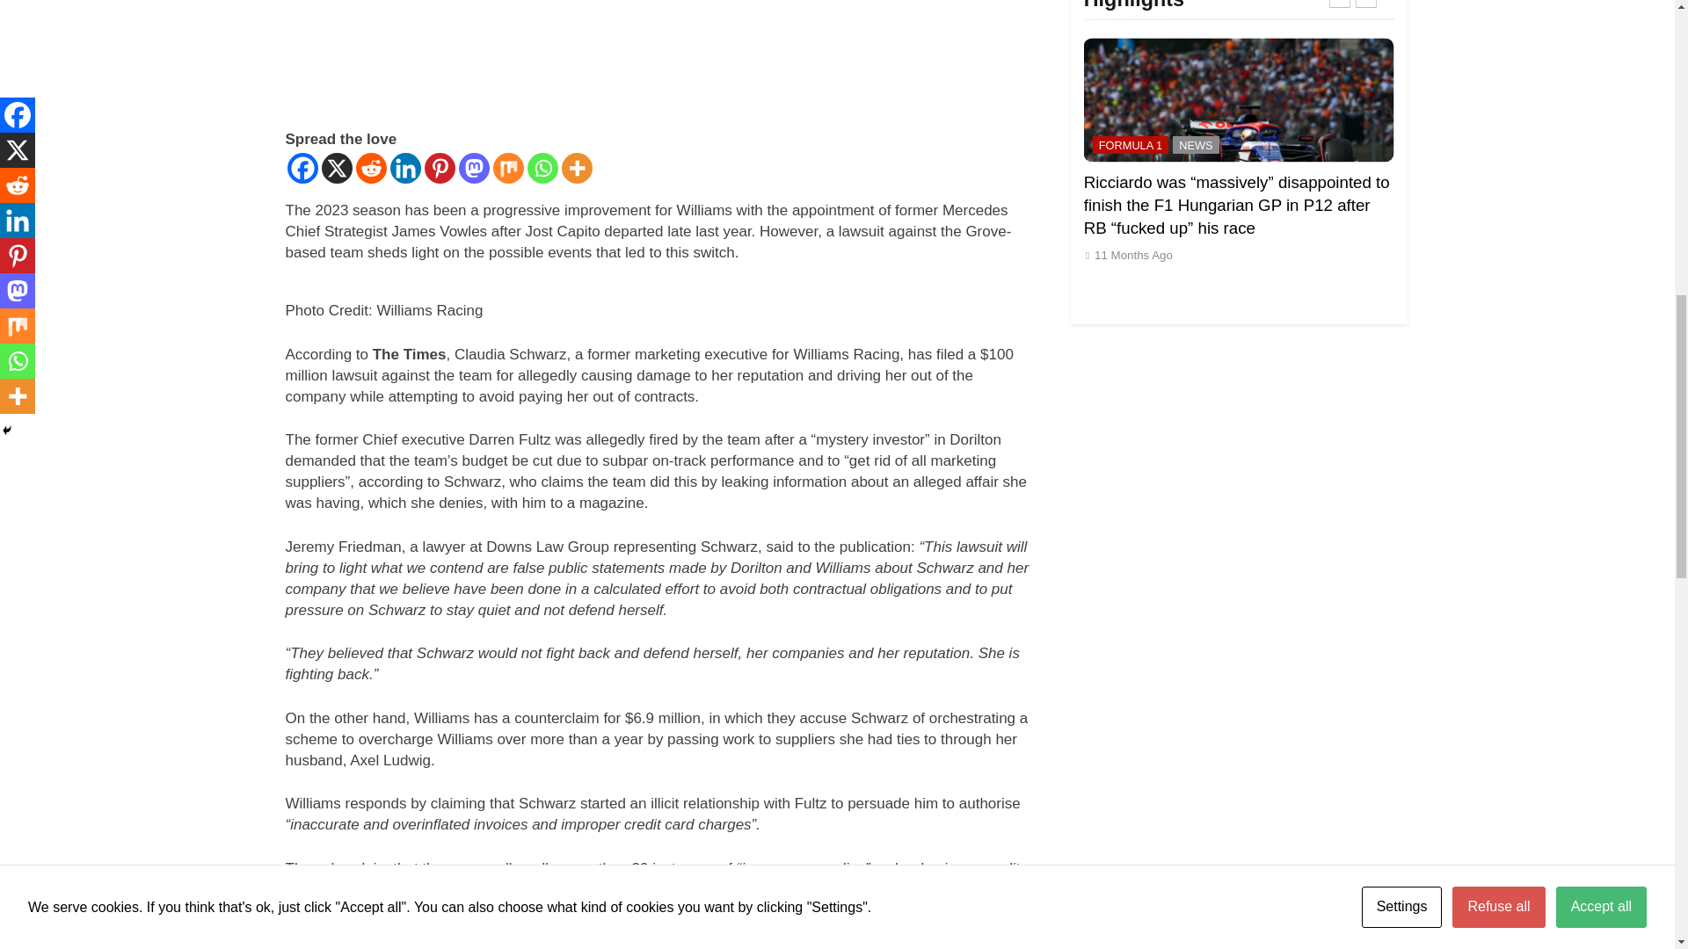  Describe the element at coordinates (370, 168) in the screenshot. I see `Reddit` at that location.